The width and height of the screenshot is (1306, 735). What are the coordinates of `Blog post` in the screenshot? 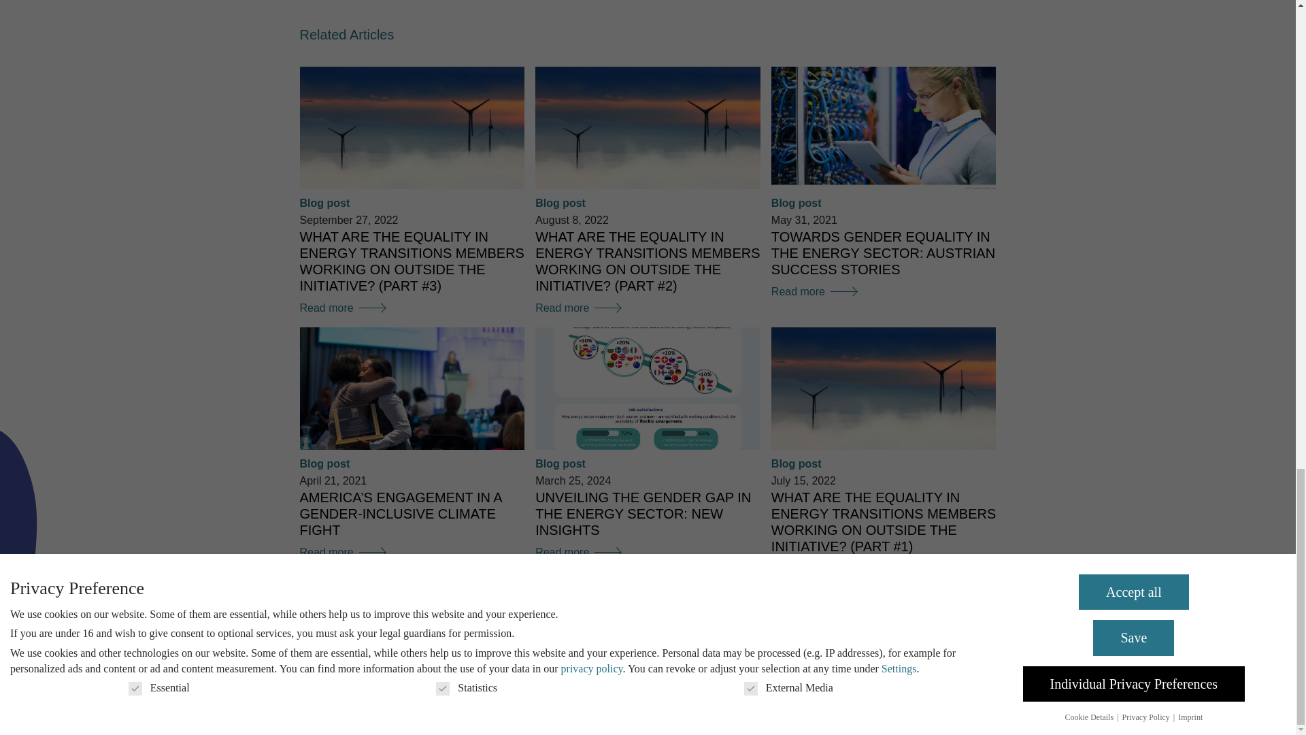 It's located at (560, 203).